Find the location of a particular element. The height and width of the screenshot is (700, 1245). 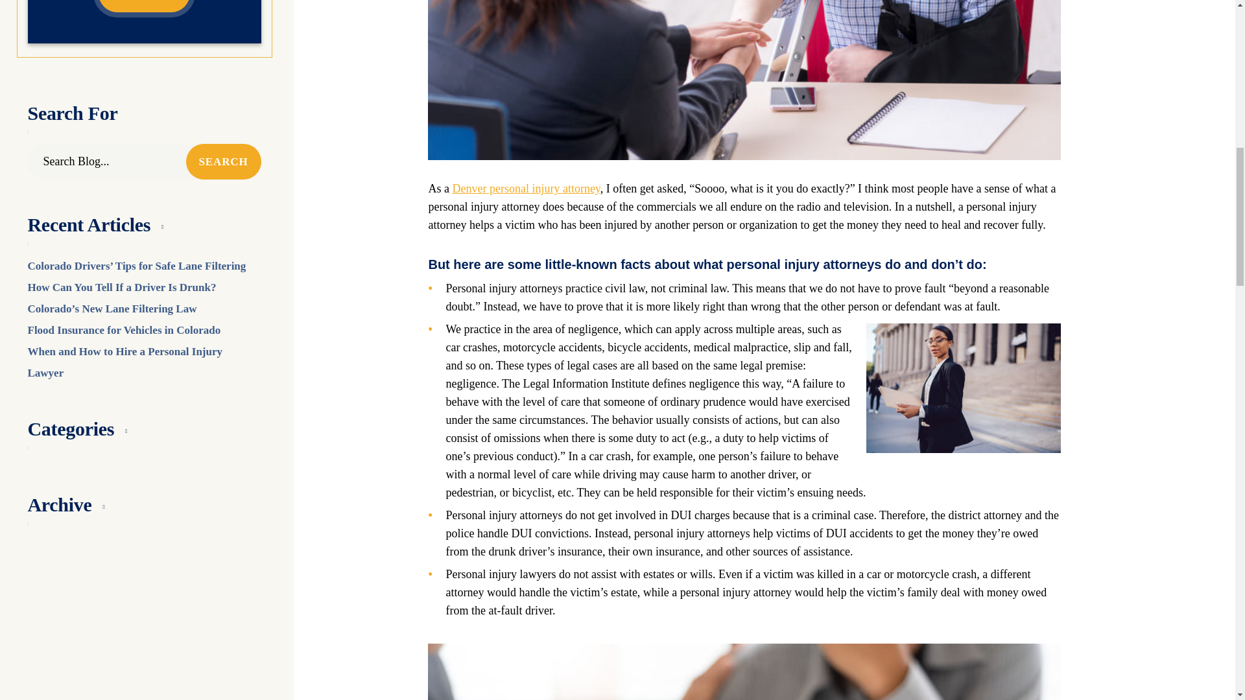

Denver personal injury attorney is located at coordinates (525, 188).